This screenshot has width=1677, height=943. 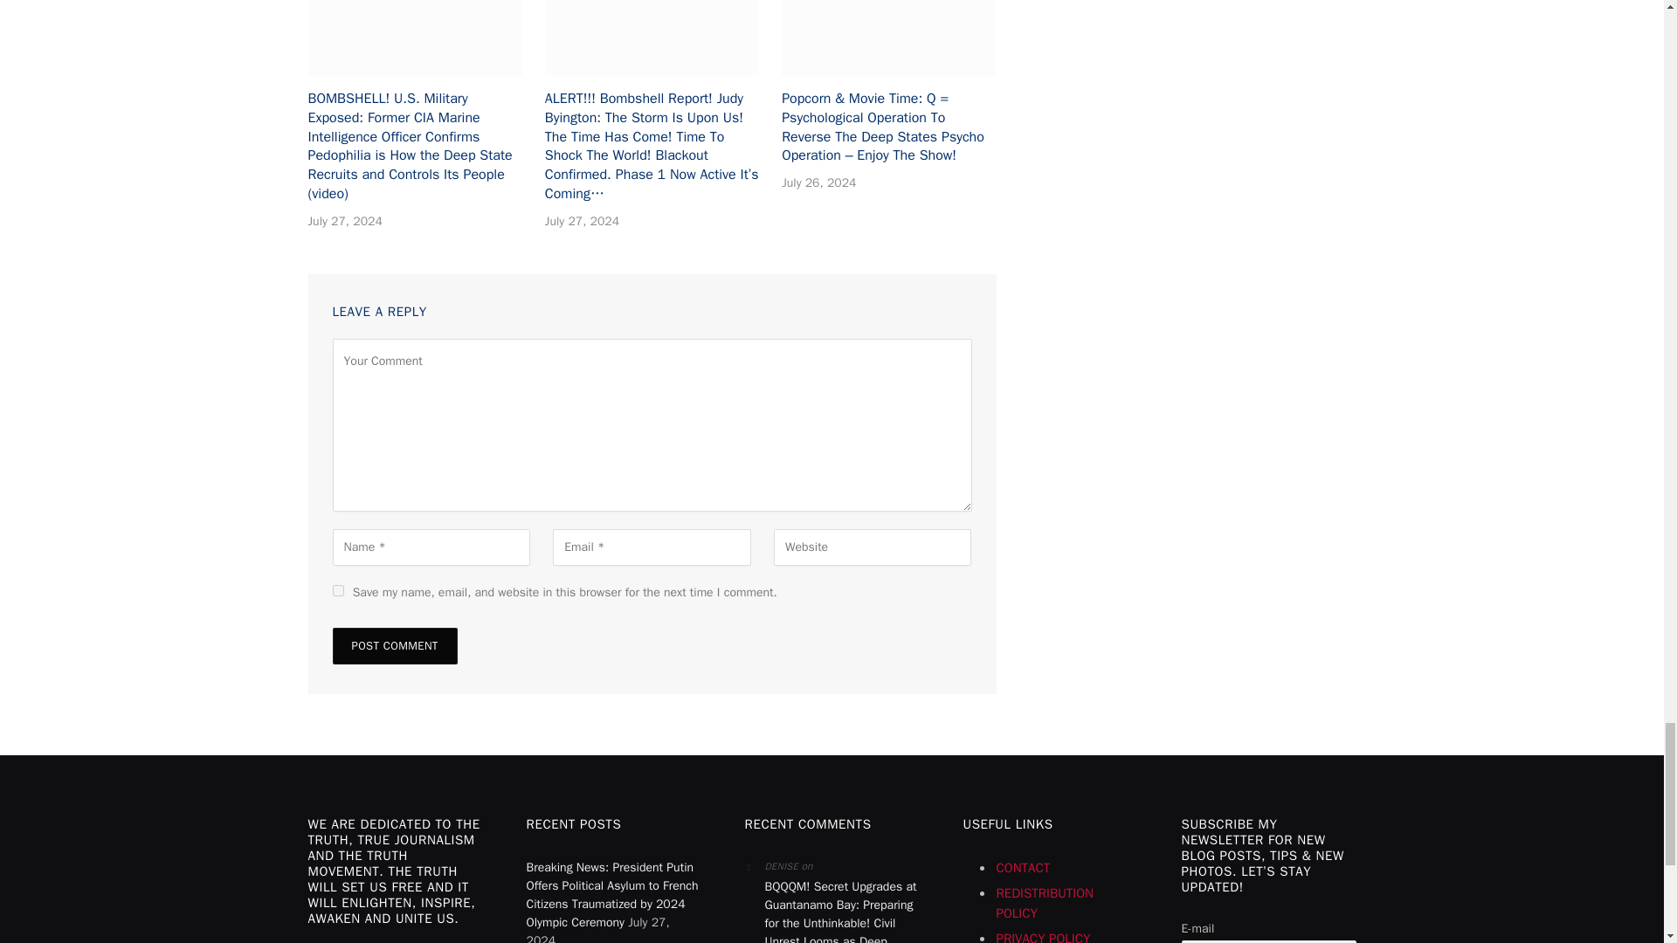 What do you see at coordinates (394, 646) in the screenshot?
I see `Post Comment` at bounding box center [394, 646].